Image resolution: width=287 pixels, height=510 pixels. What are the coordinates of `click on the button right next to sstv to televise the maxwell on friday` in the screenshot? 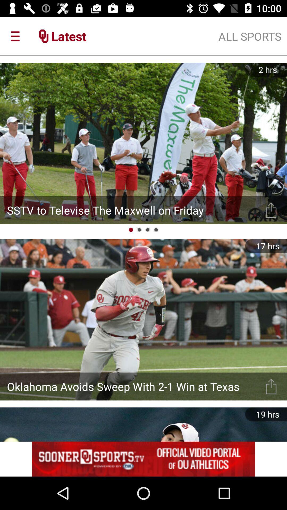 It's located at (271, 210).